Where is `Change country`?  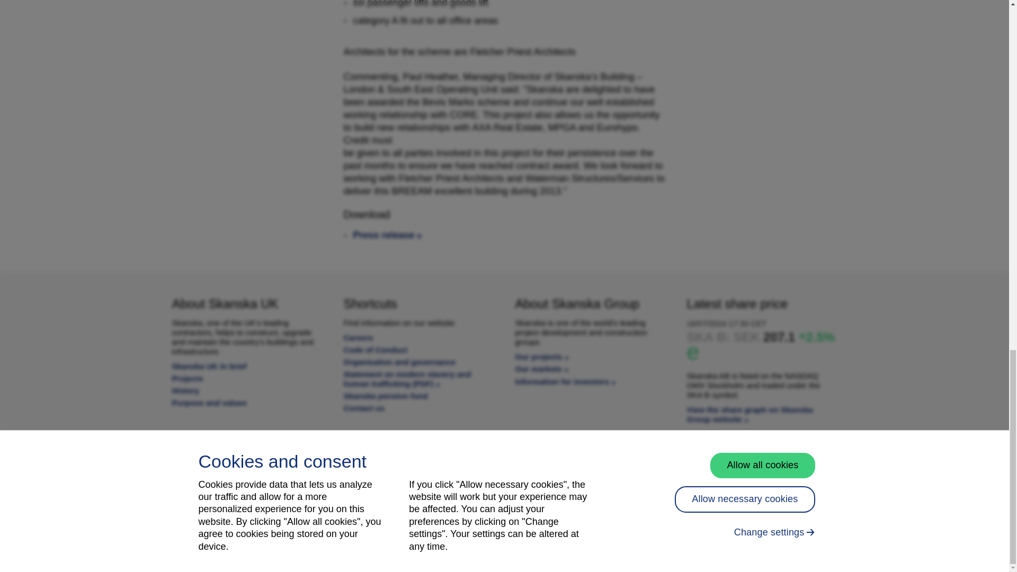
Change country is located at coordinates (247, 463).